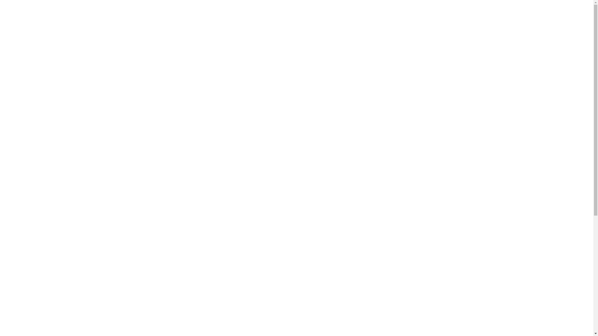 Image resolution: width=598 pixels, height=336 pixels. What do you see at coordinates (21, 20) in the screenshot?
I see `MENU` at bounding box center [21, 20].